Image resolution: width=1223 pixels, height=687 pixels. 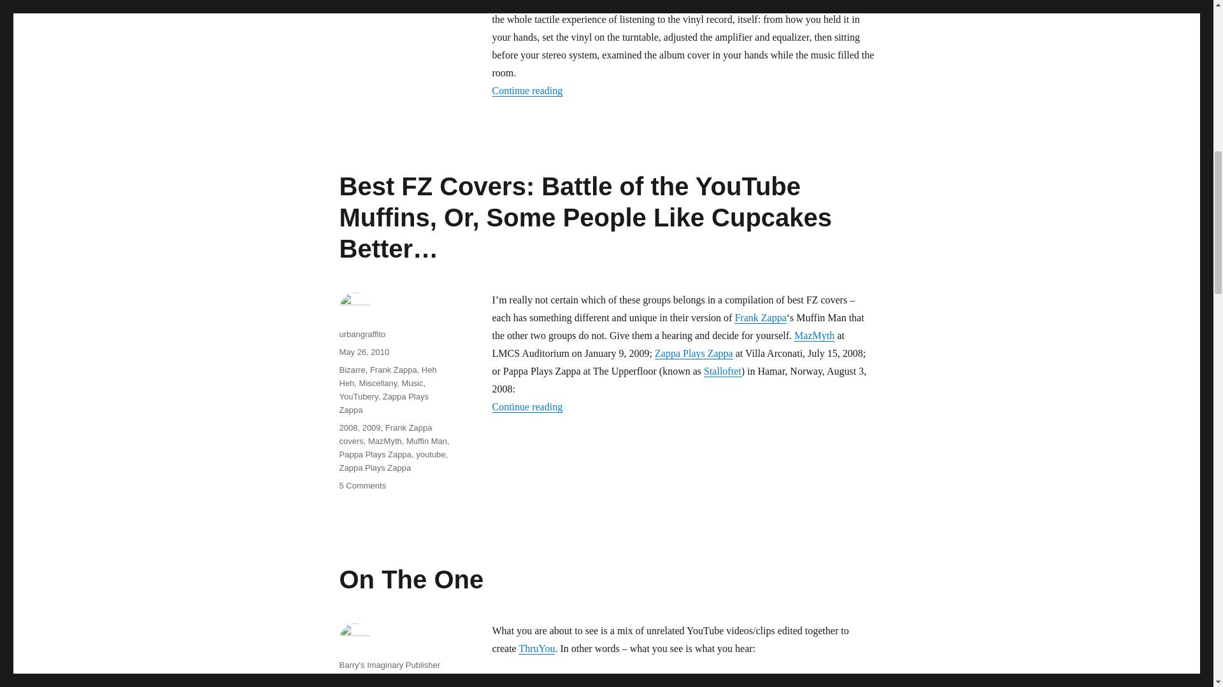 What do you see at coordinates (362, 335) in the screenshot?
I see `urbangraffito` at bounding box center [362, 335].